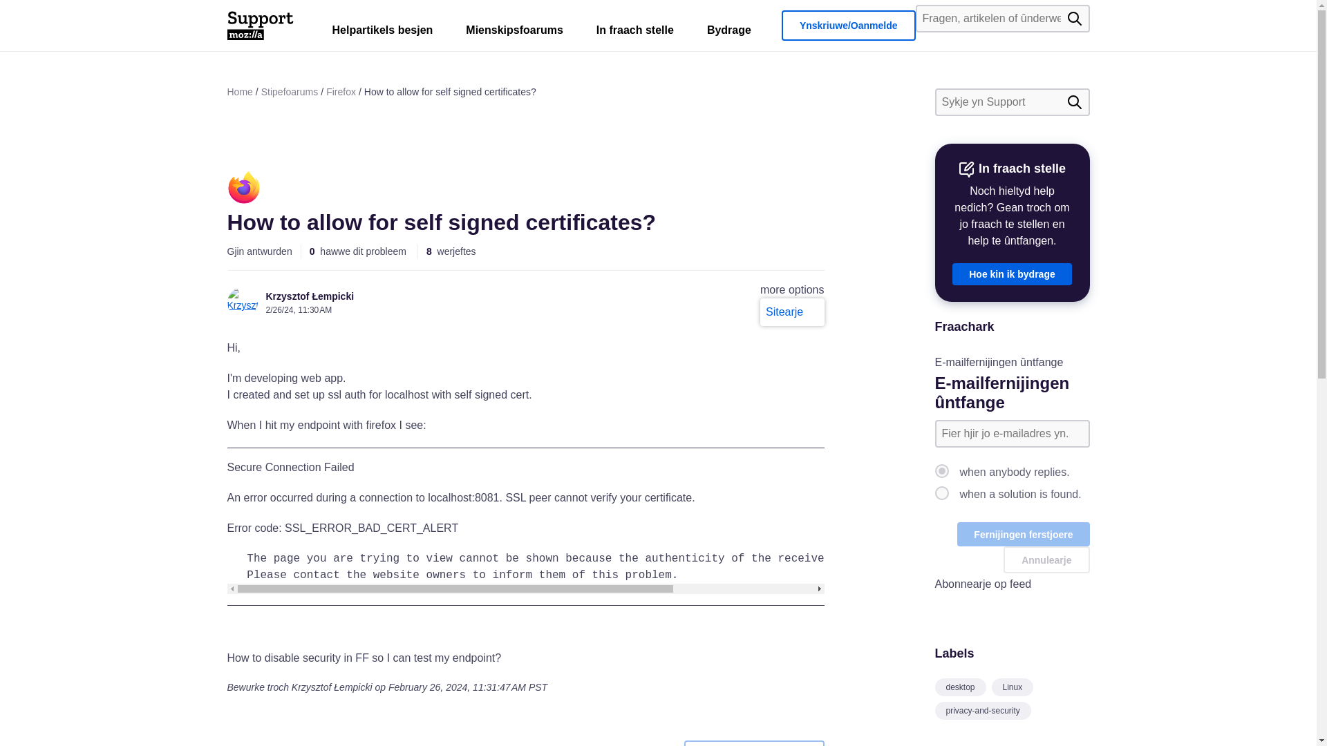 This screenshot has width=1327, height=746. What do you see at coordinates (1023, 534) in the screenshot?
I see `Fernijingen ferstjoere` at bounding box center [1023, 534].